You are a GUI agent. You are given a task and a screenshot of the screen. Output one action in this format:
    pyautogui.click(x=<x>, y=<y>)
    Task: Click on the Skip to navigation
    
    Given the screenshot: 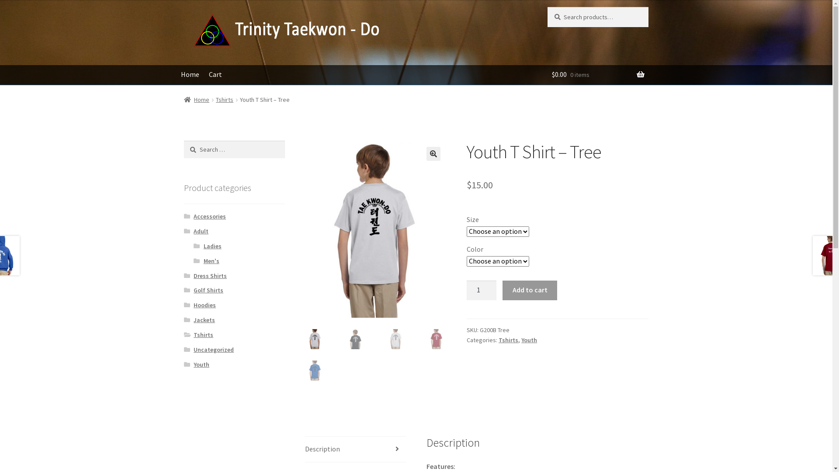 What is the action you would take?
    pyautogui.click(x=184, y=7)
    